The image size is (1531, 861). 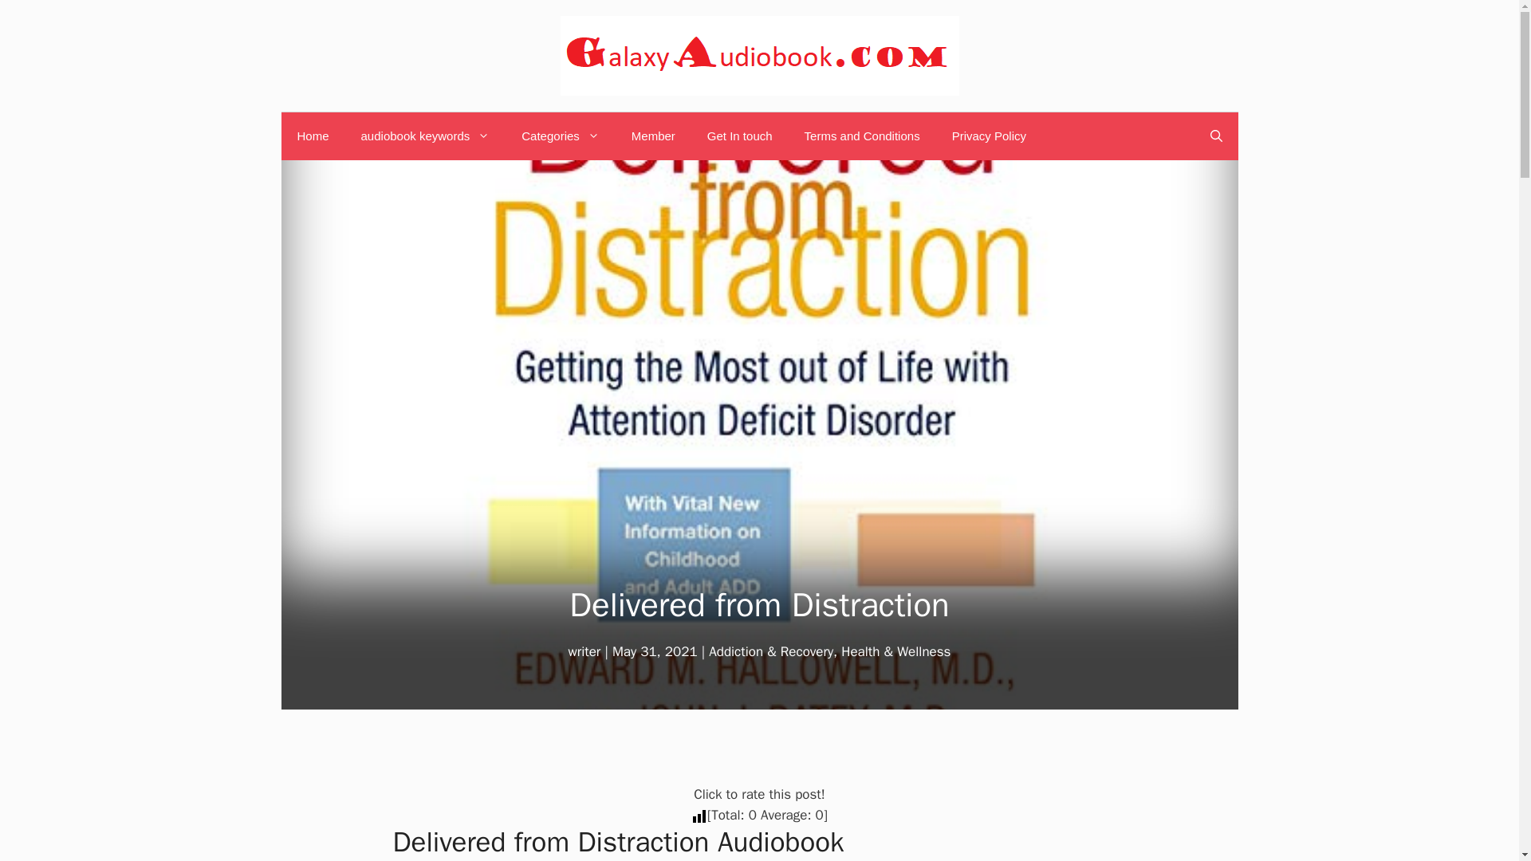 What do you see at coordinates (426, 136) in the screenshot?
I see `audiobook keywords` at bounding box center [426, 136].